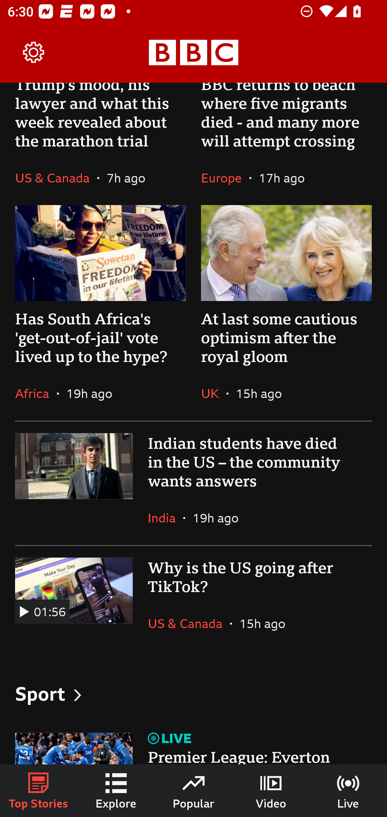  What do you see at coordinates (166, 518) in the screenshot?
I see `India In the section India` at bounding box center [166, 518].